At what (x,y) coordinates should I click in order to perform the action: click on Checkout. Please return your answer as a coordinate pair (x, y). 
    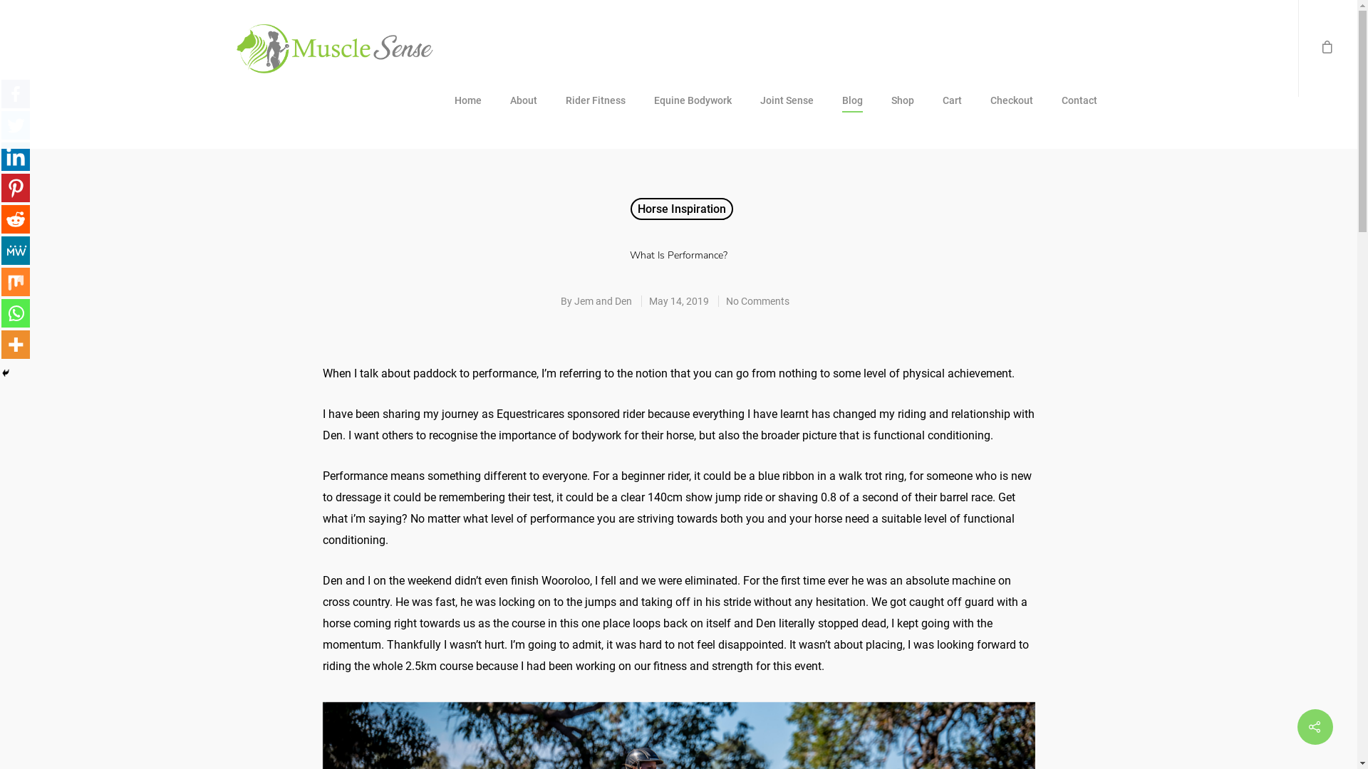
    Looking at the image, I should click on (1012, 112).